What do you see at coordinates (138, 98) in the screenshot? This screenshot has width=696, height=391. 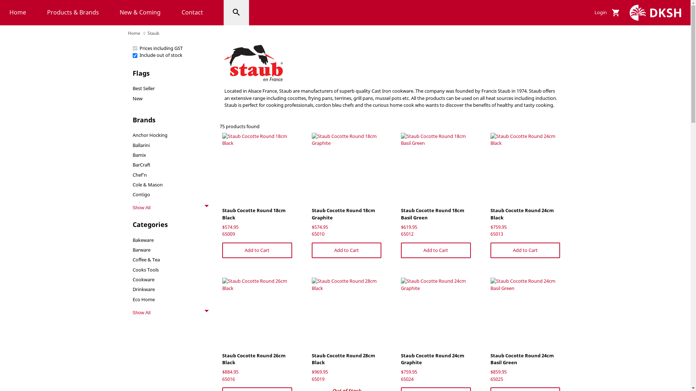 I see `New` at bounding box center [138, 98].